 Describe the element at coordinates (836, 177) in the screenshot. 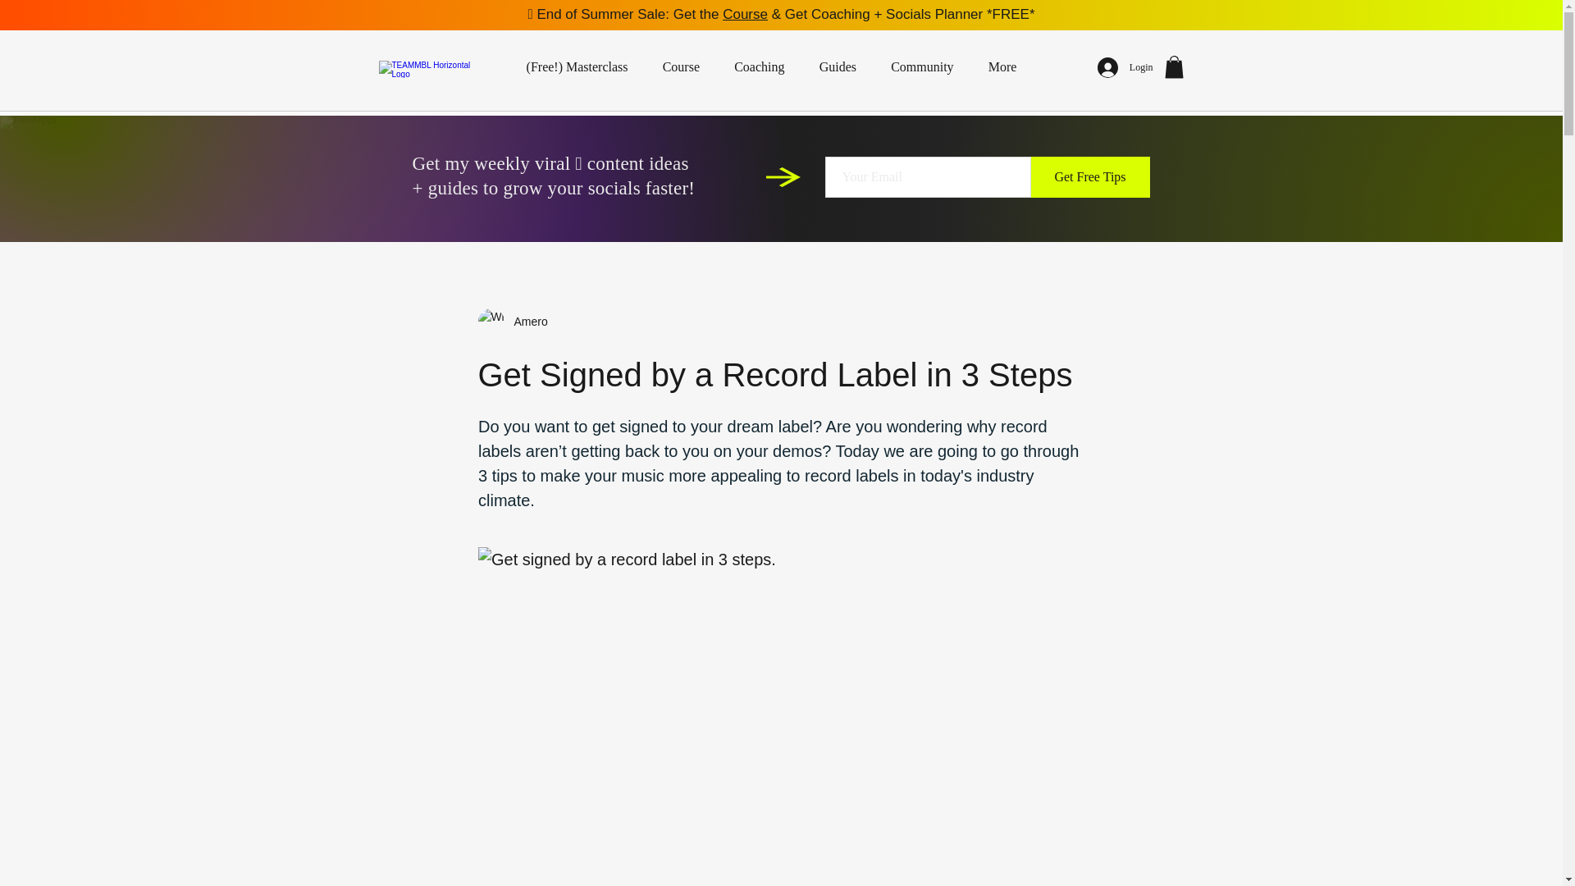

I see `Presets` at that location.